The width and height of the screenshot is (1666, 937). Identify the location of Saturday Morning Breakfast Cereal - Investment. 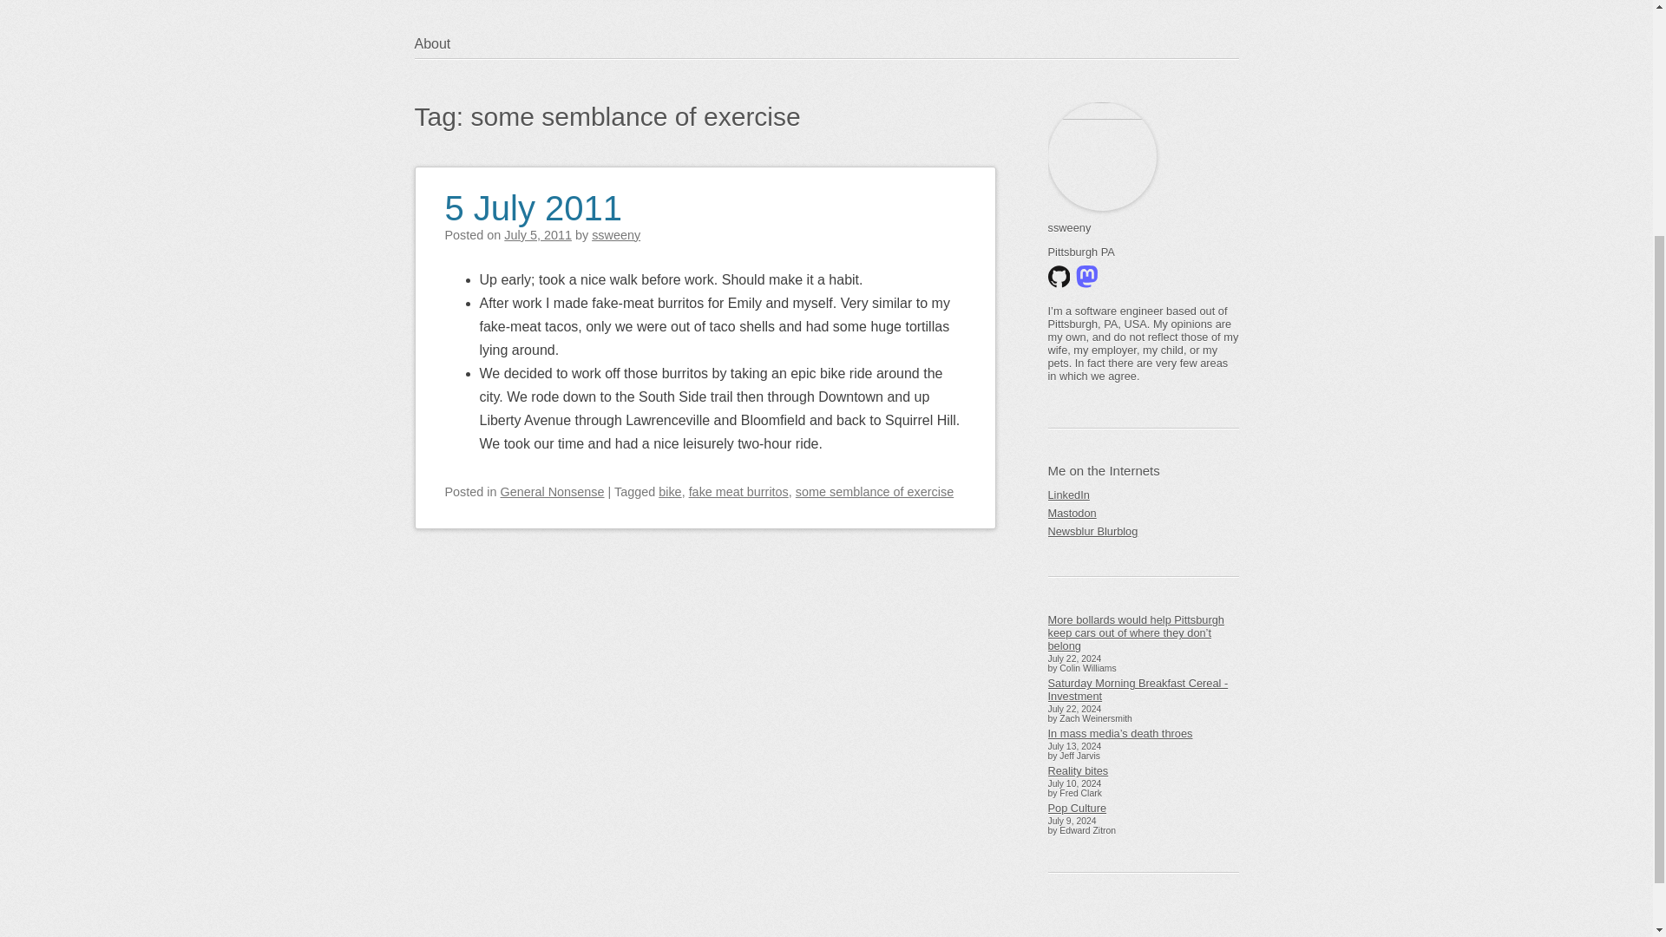
(1144, 689).